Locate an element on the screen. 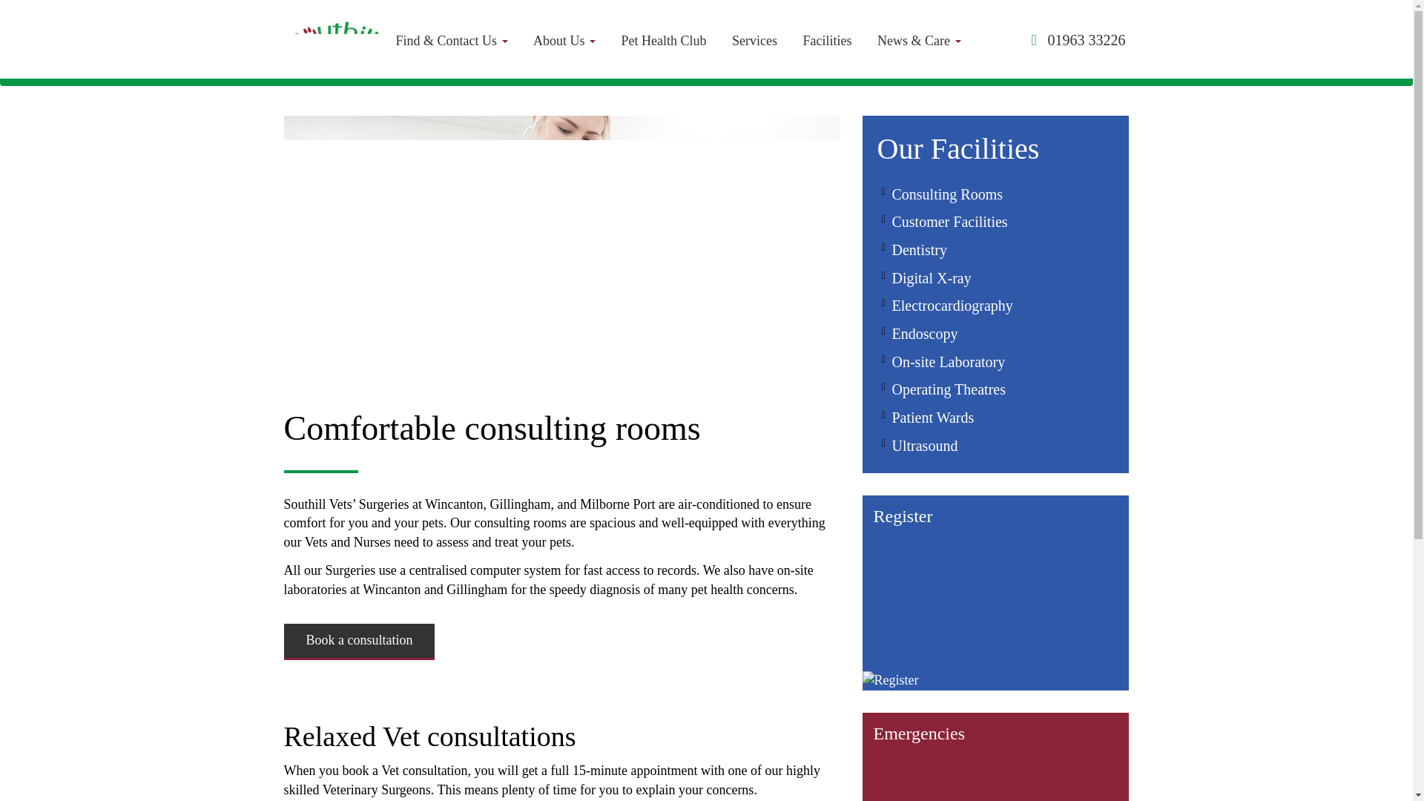  Electrocardiography is located at coordinates (952, 306).